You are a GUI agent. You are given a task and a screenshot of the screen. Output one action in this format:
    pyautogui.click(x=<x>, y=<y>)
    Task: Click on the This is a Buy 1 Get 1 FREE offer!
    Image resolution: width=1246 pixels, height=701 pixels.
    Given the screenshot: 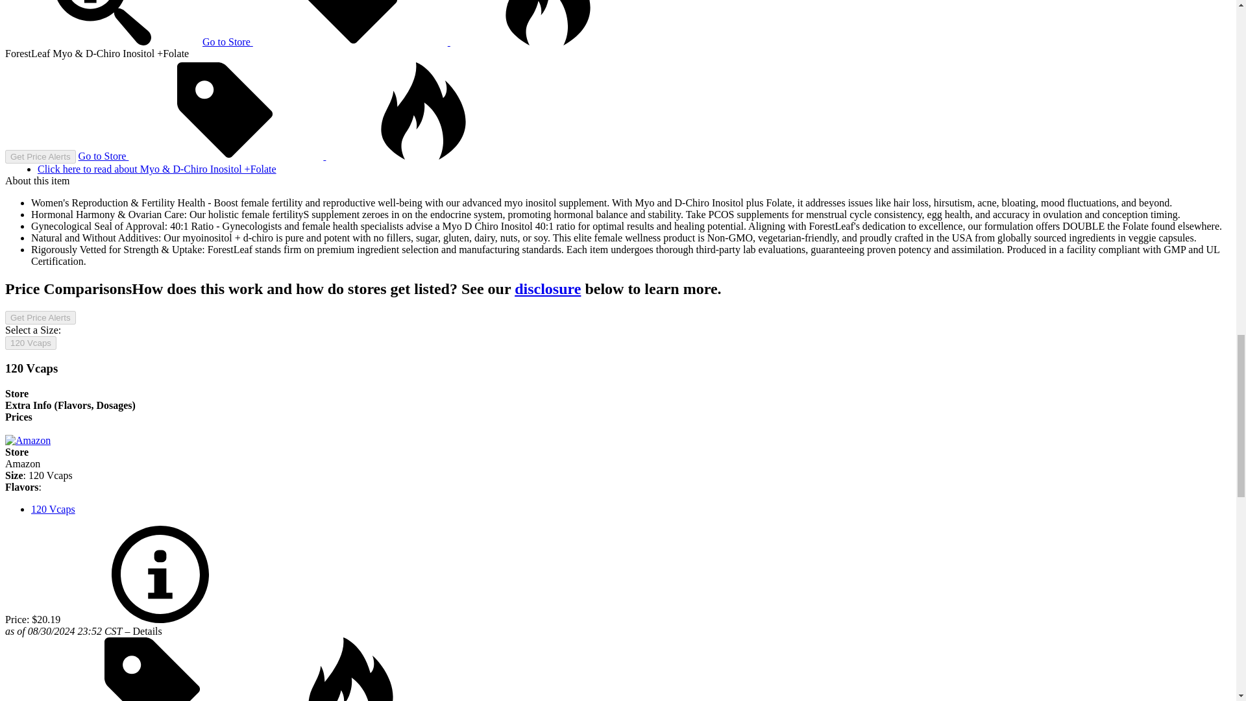 What is the action you would take?
    pyautogui.click(x=423, y=111)
    